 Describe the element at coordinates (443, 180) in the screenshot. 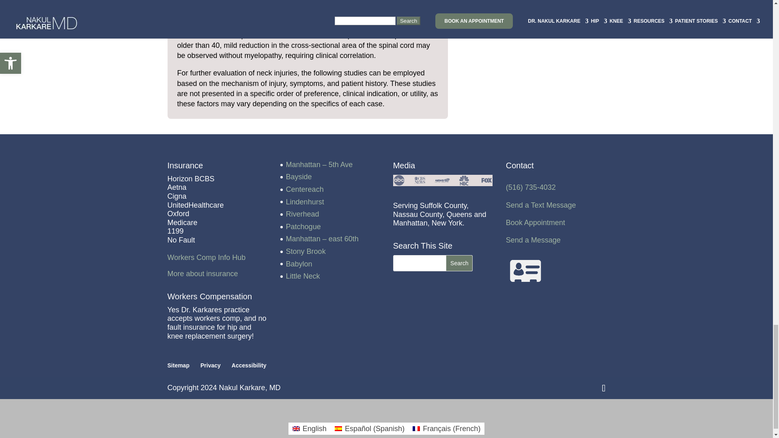

I see `media logos` at that location.